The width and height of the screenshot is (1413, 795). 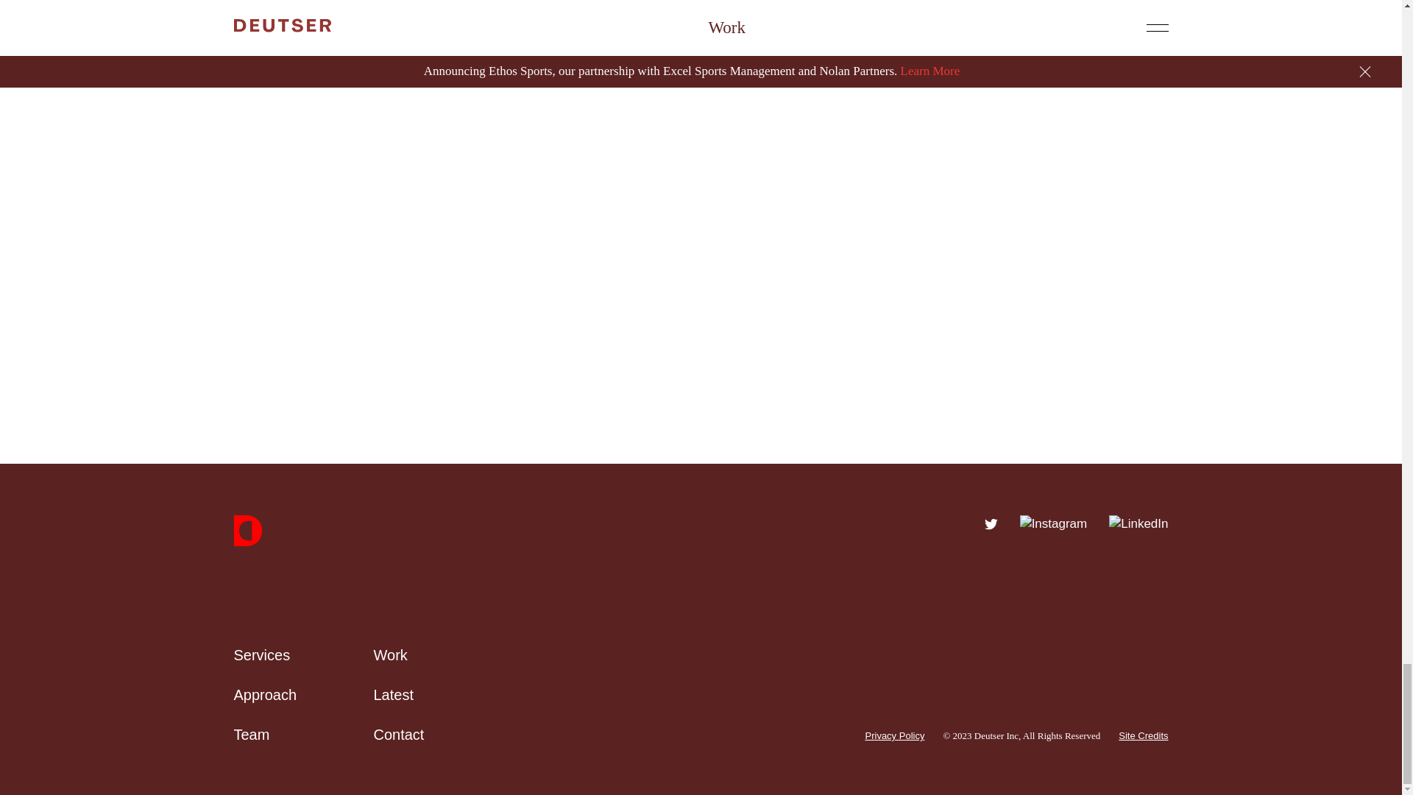 What do you see at coordinates (701, 297) in the screenshot?
I see `Let's Chat` at bounding box center [701, 297].